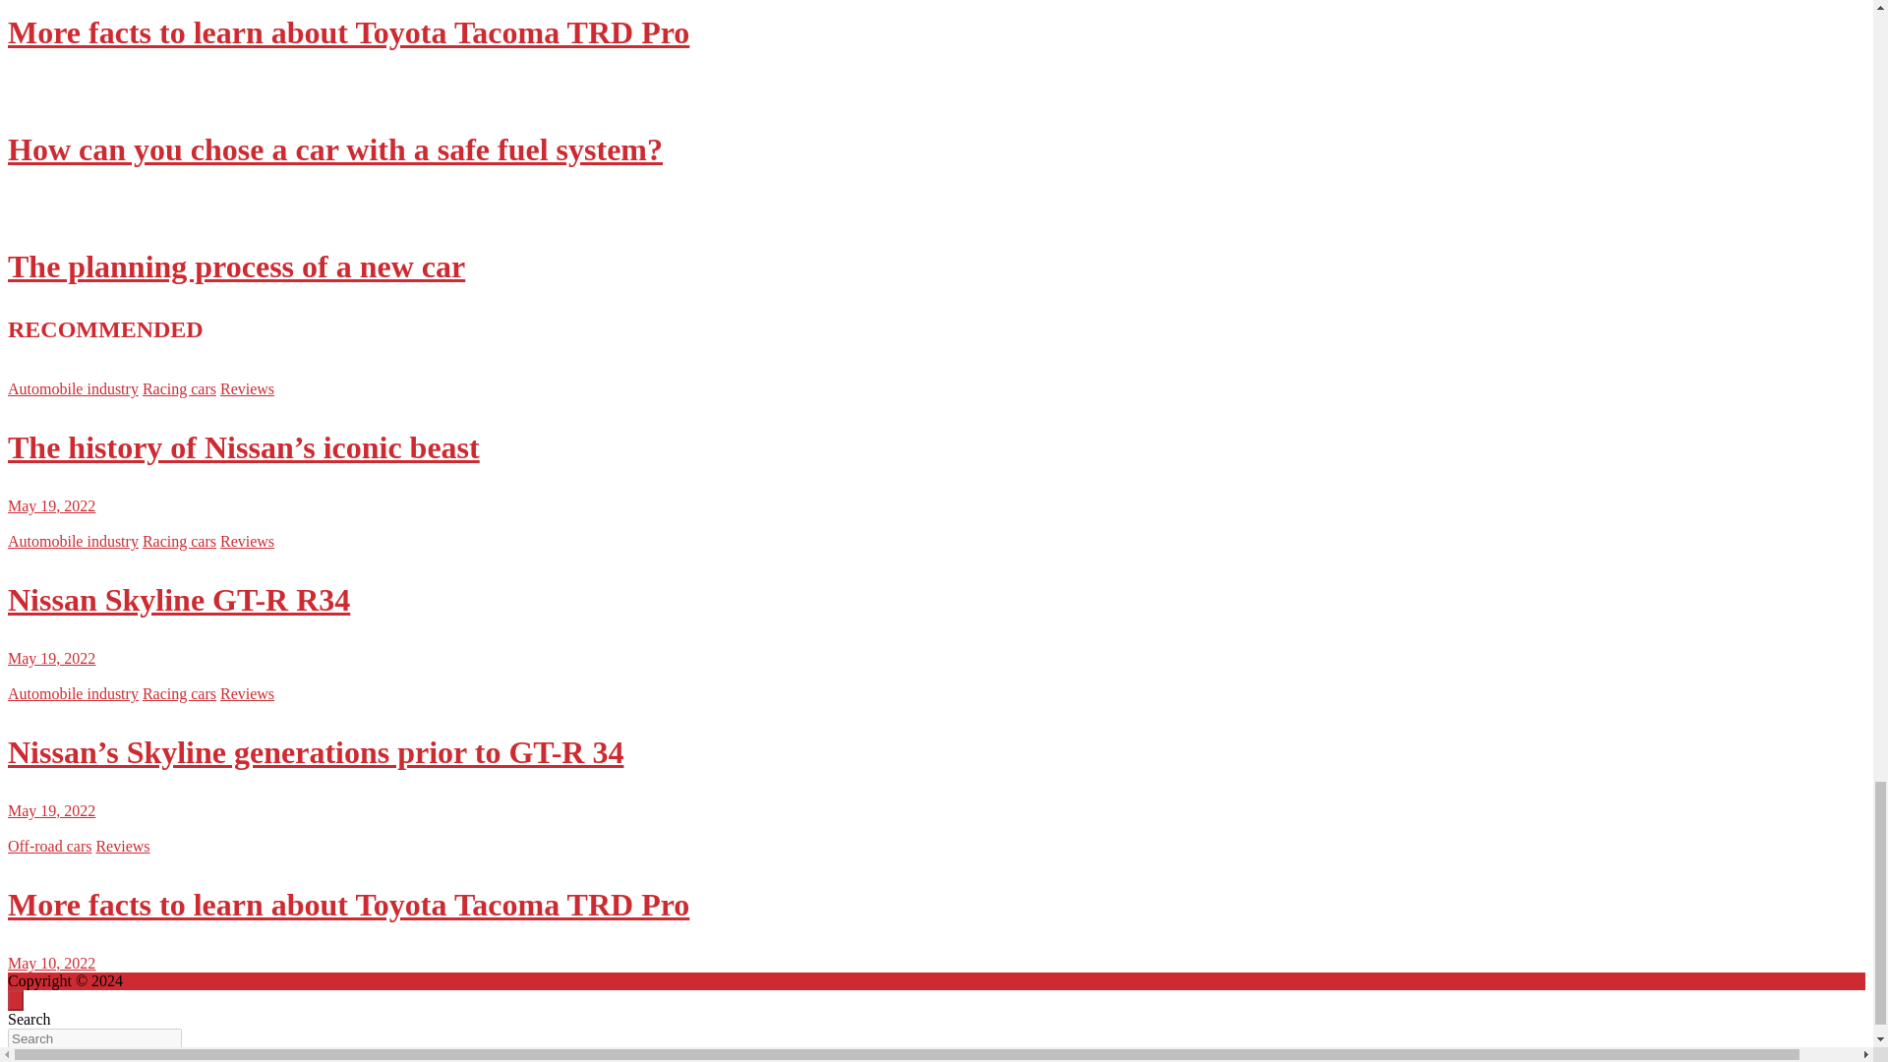  Describe the element at coordinates (247, 387) in the screenshot. I see `Reviews` at that location.